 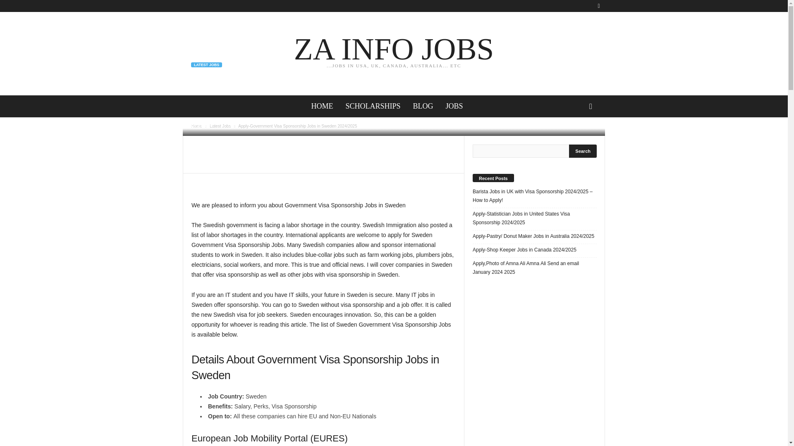 I want to click on Latest Jobs, so click(x=220, y=126).